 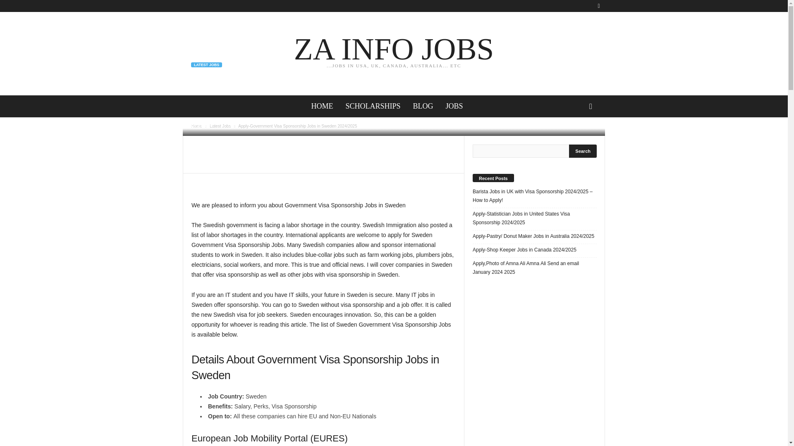 I want to click on Latest Jobs, so click(x=220, y=126).